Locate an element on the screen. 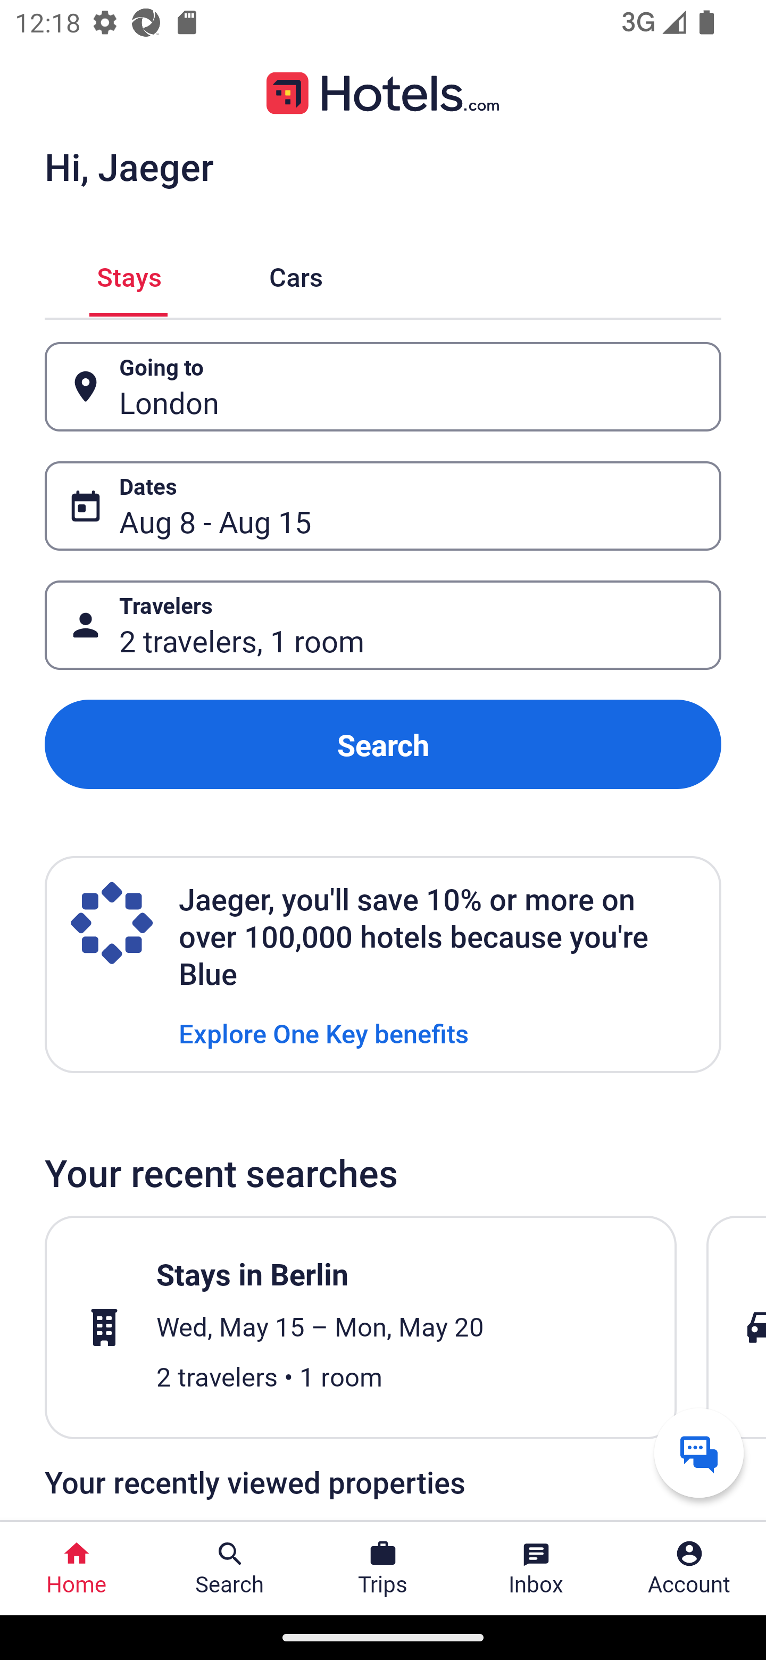 This screenshot has height=1660, width=766. Trips Trips Button is located at coordinates (383, 1568).